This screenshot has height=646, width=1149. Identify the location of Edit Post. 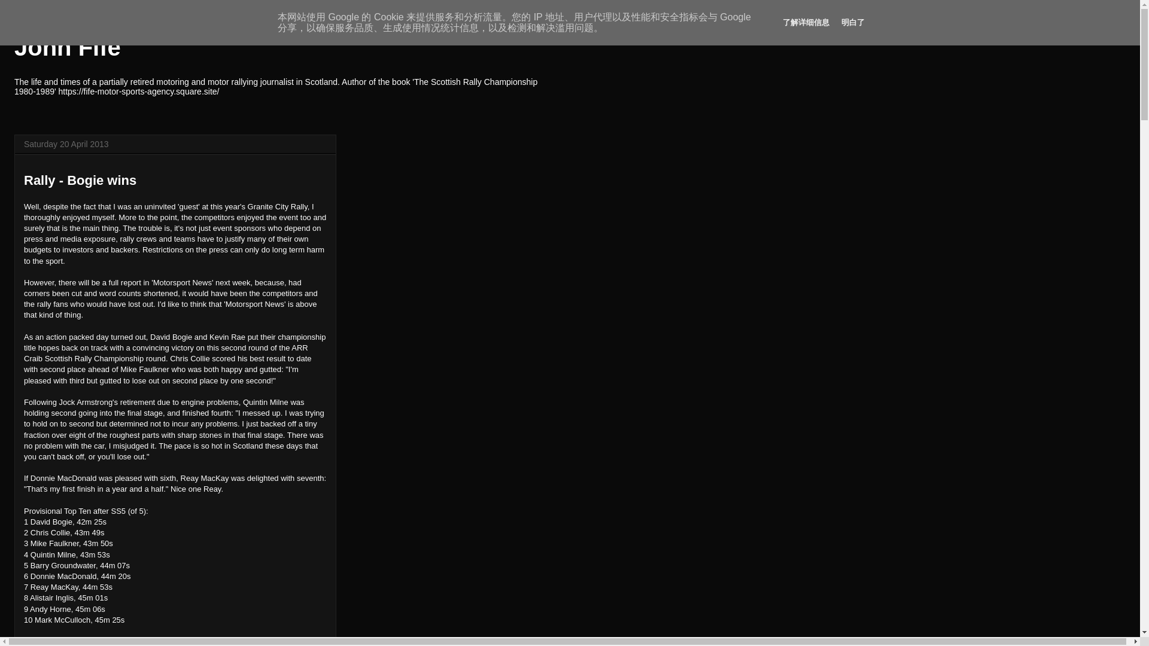
(130, 644).